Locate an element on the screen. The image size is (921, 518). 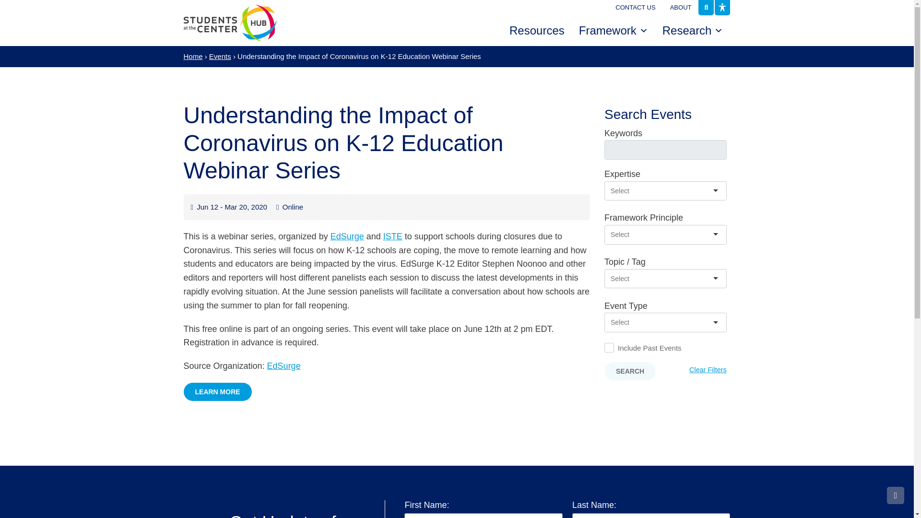
EdSurge is located at coordinates (284, 365).